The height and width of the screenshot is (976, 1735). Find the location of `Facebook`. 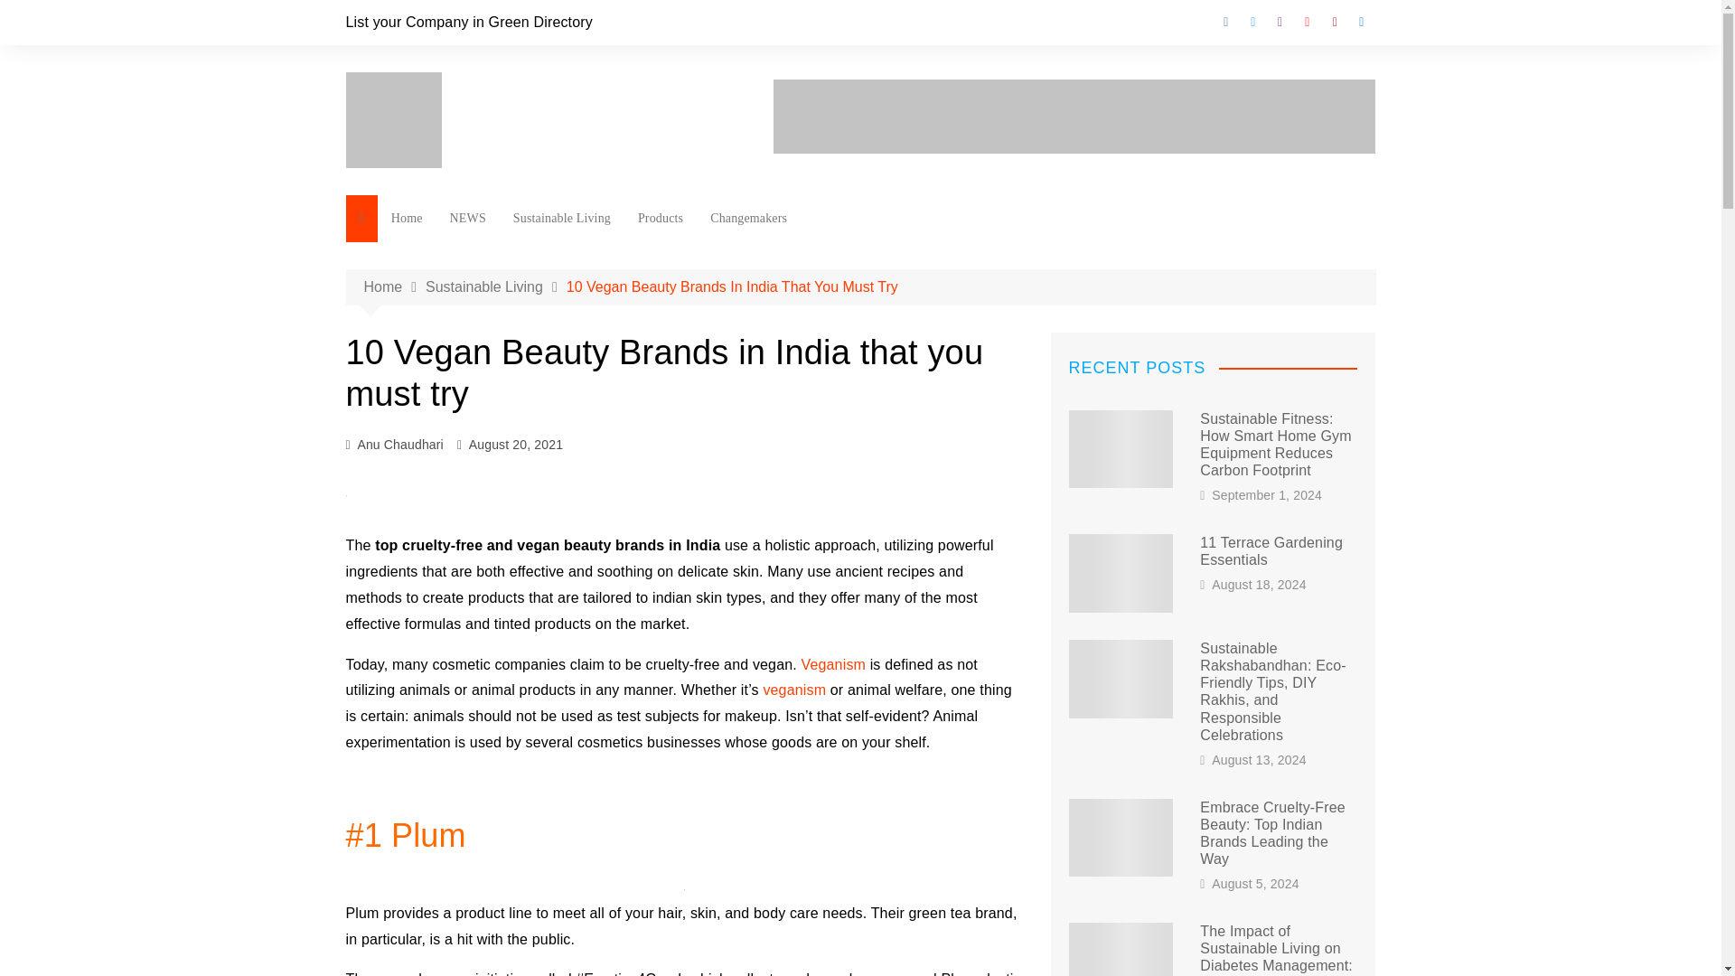

Facebook is located at coordinates (1226, 22).